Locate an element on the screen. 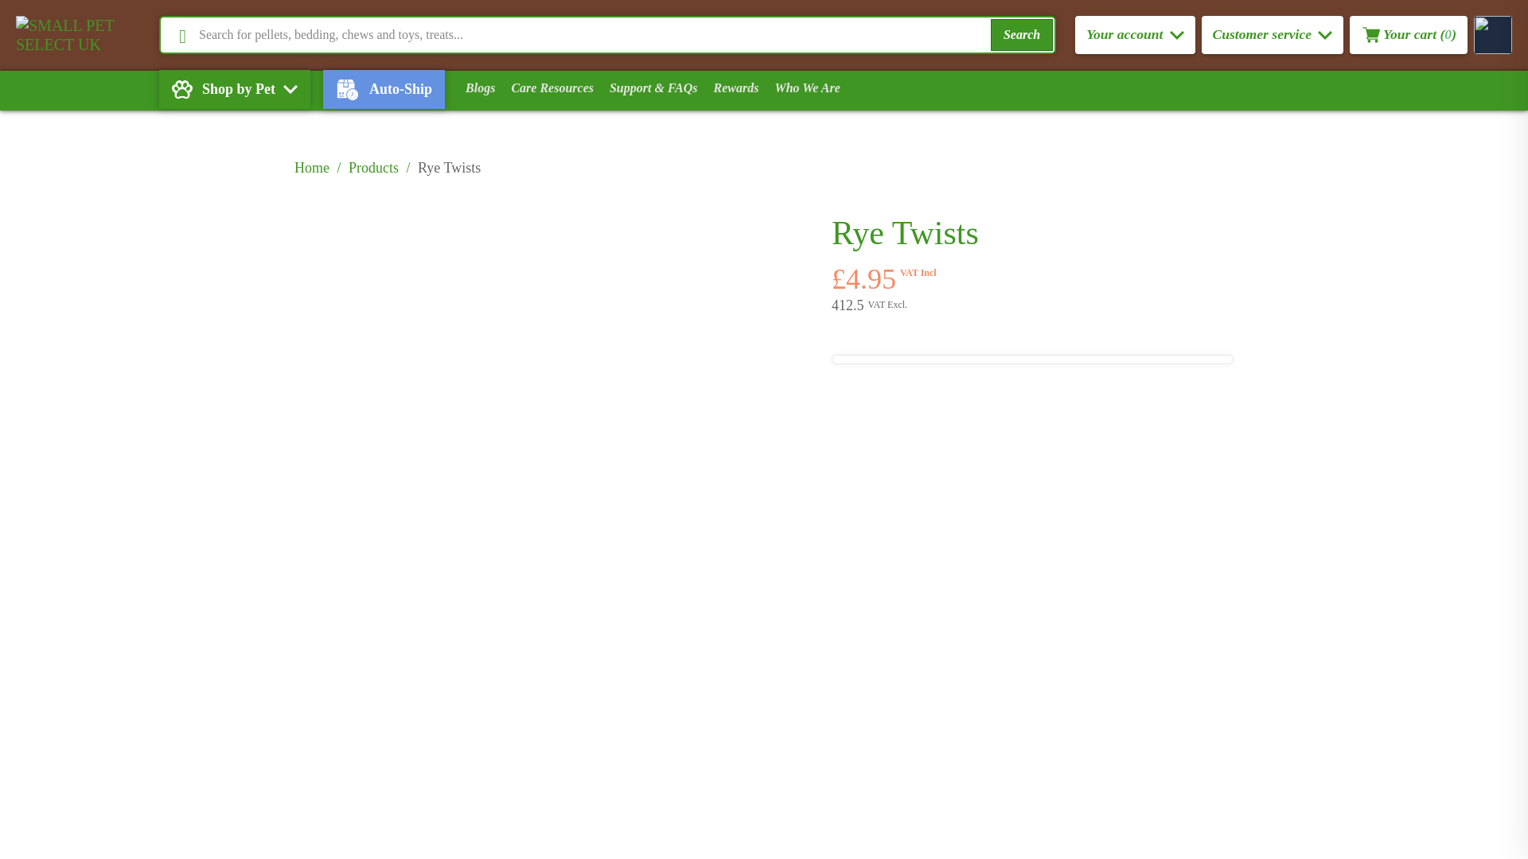 This screenshot has height=859, width=1528. Shop by Pet is located at coordinates (234, 89).